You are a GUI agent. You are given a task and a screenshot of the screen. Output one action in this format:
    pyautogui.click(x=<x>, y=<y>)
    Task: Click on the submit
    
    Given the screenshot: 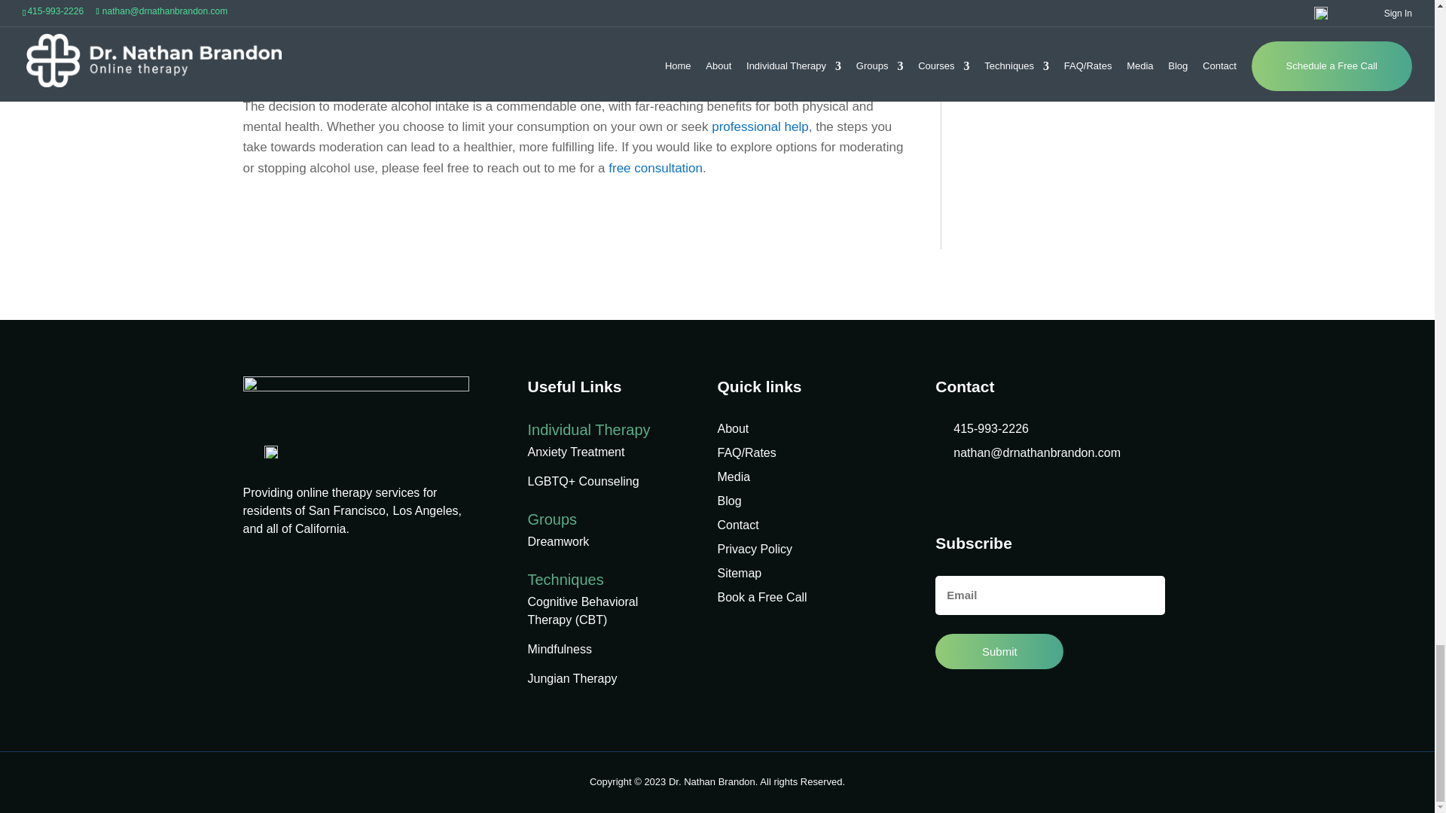 What is the action you would take?
    pyautogui.click(x=999, y=651)
    